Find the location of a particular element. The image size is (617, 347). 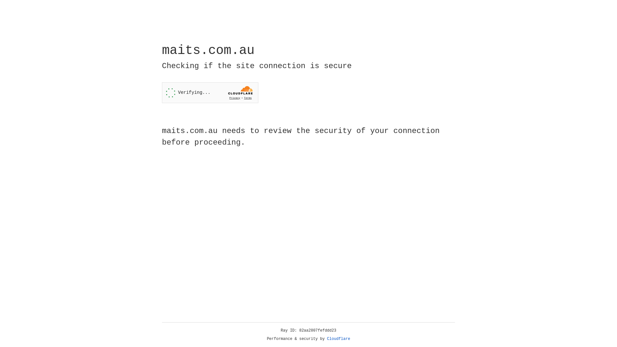

Cloudflare is located at coordinates (339, 339).